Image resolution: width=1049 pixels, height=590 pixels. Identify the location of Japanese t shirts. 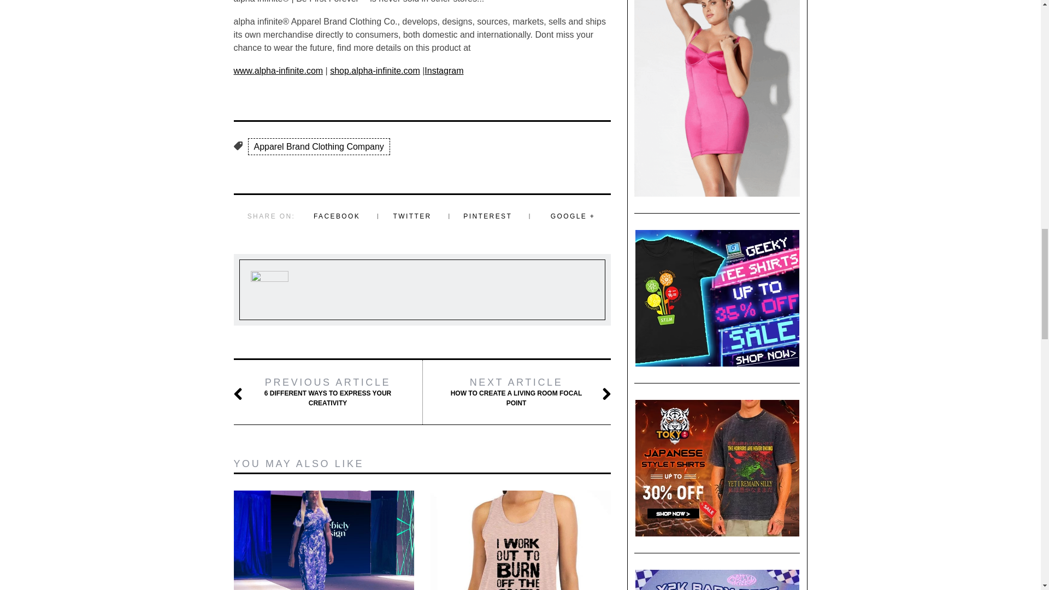
(717, 468).